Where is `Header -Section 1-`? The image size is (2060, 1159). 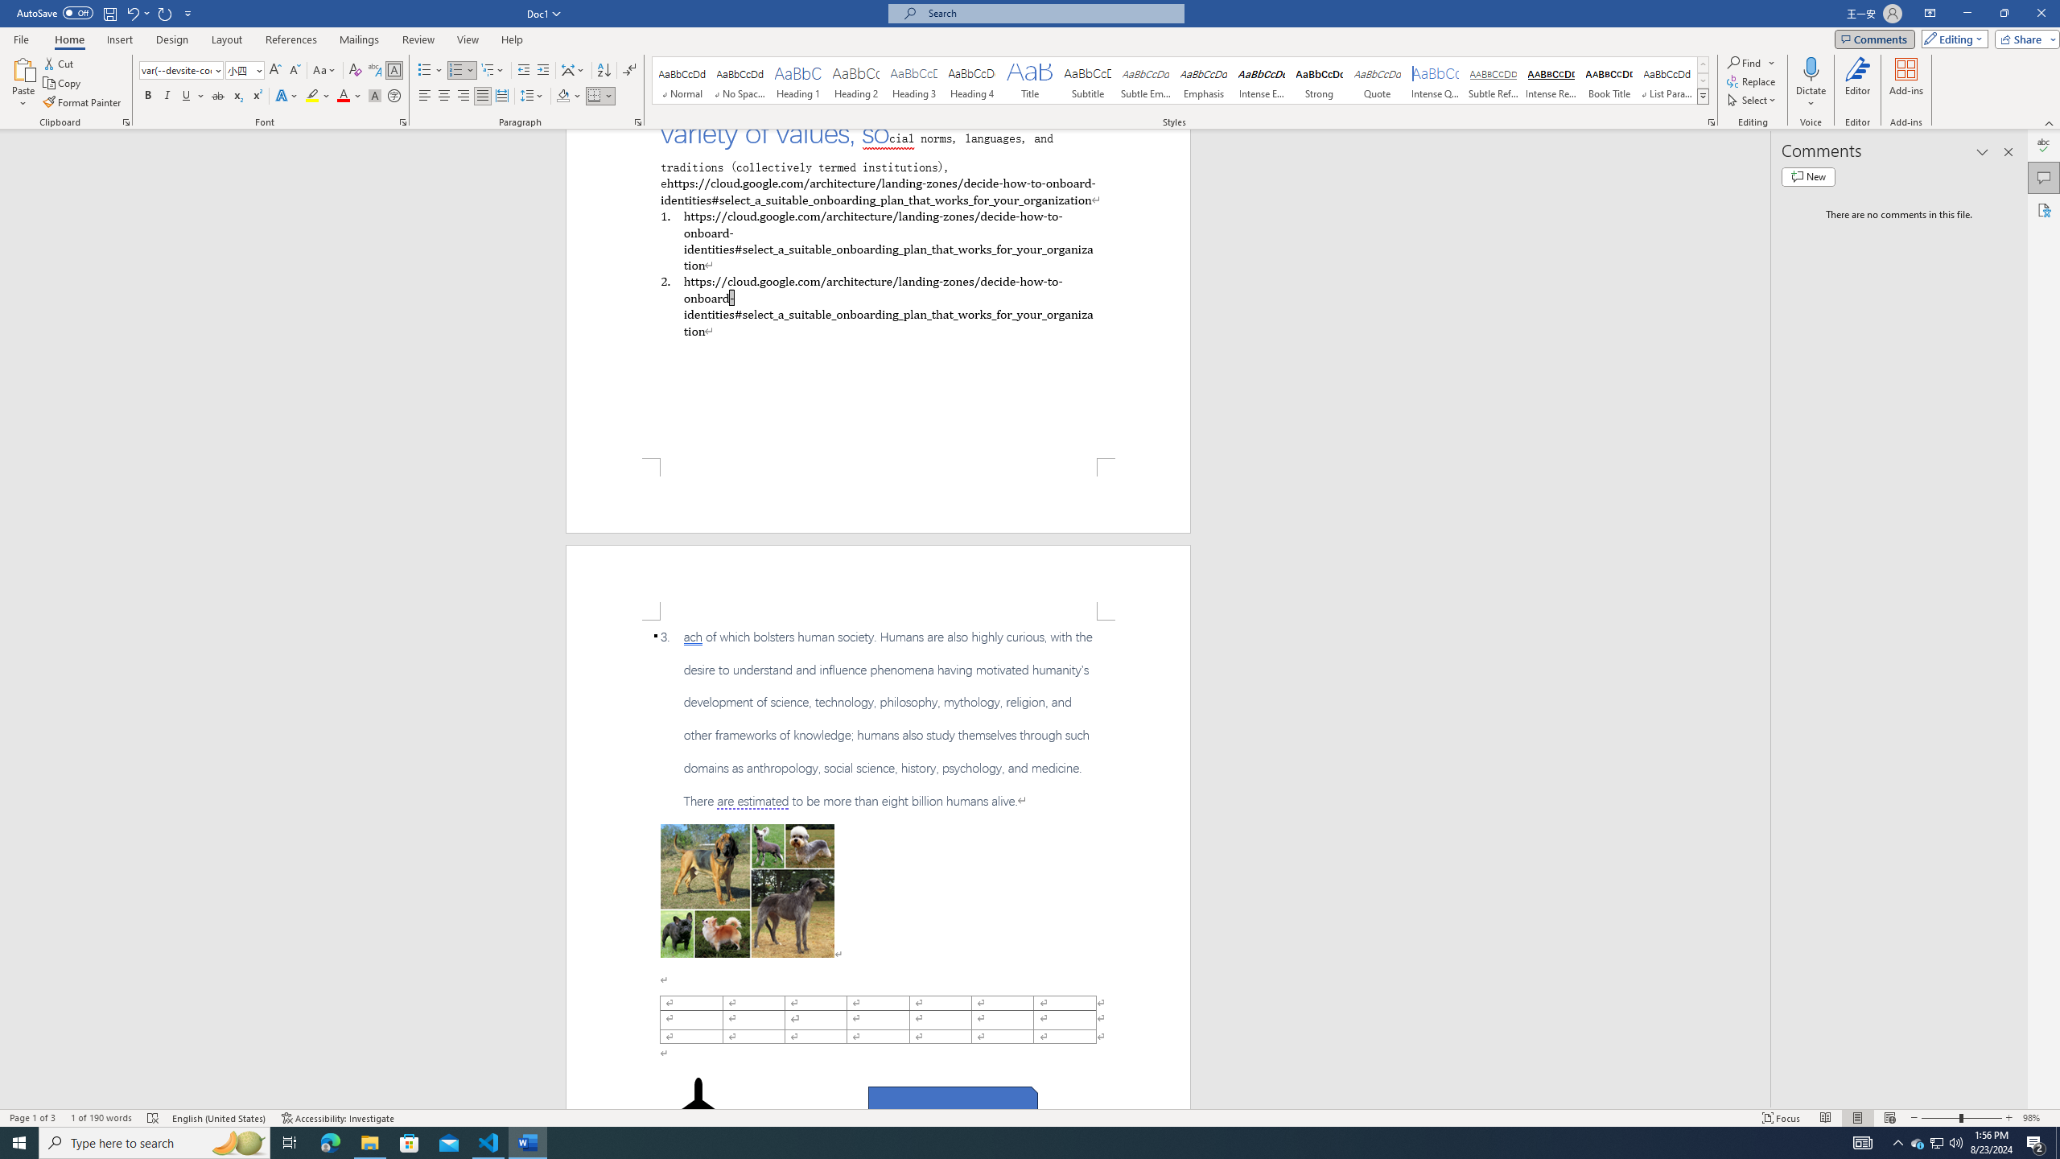 Header -Section 1- is located at coordinates (879, 582).